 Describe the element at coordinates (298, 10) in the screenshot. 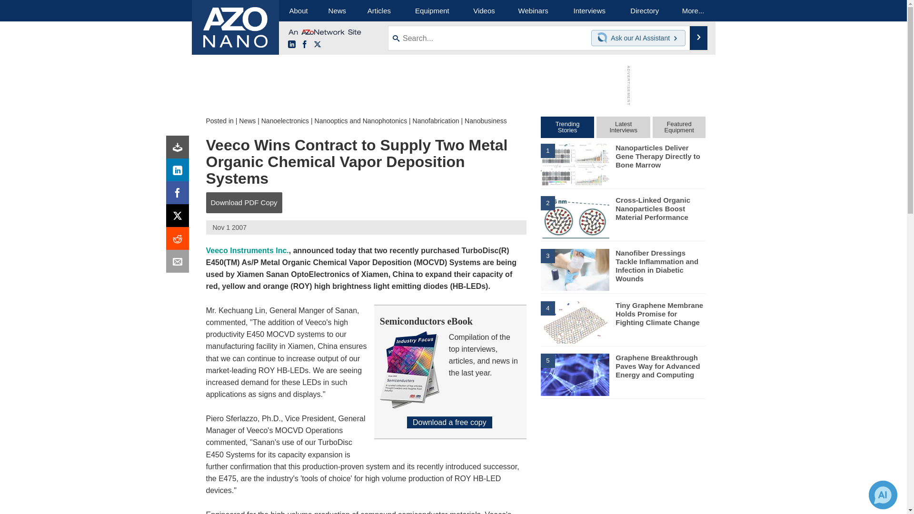

I see `About` at that location.